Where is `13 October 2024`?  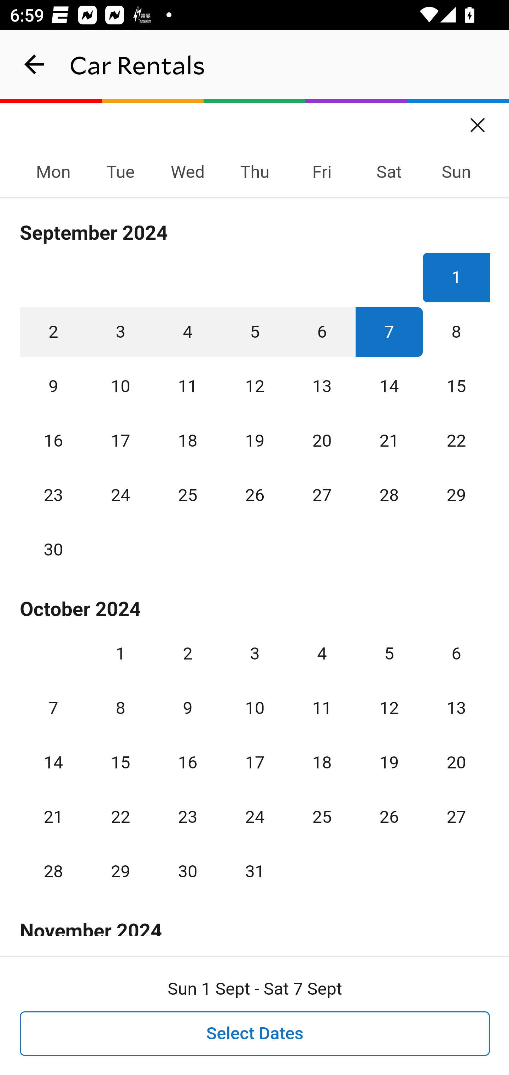
13 October 2024 is located at coordinates (456, 708).